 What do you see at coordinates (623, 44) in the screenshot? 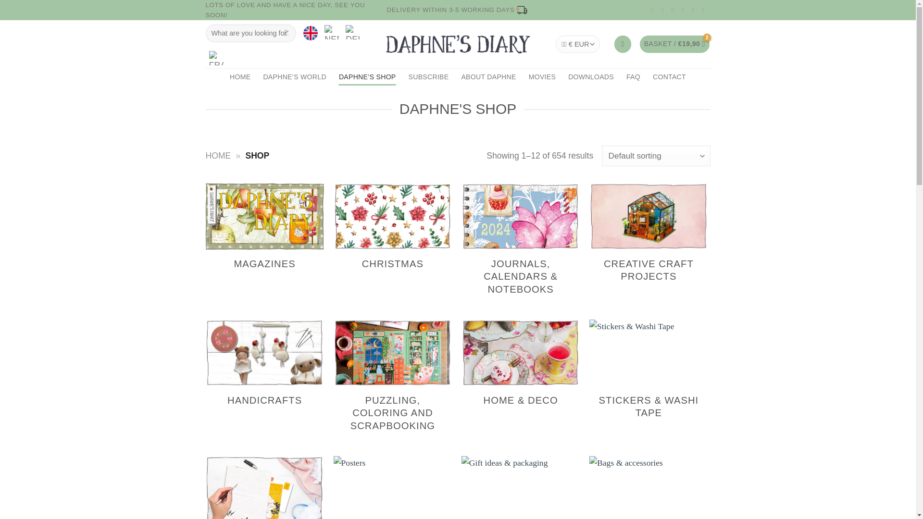
I see `Login` at bounding box center [623, 44].